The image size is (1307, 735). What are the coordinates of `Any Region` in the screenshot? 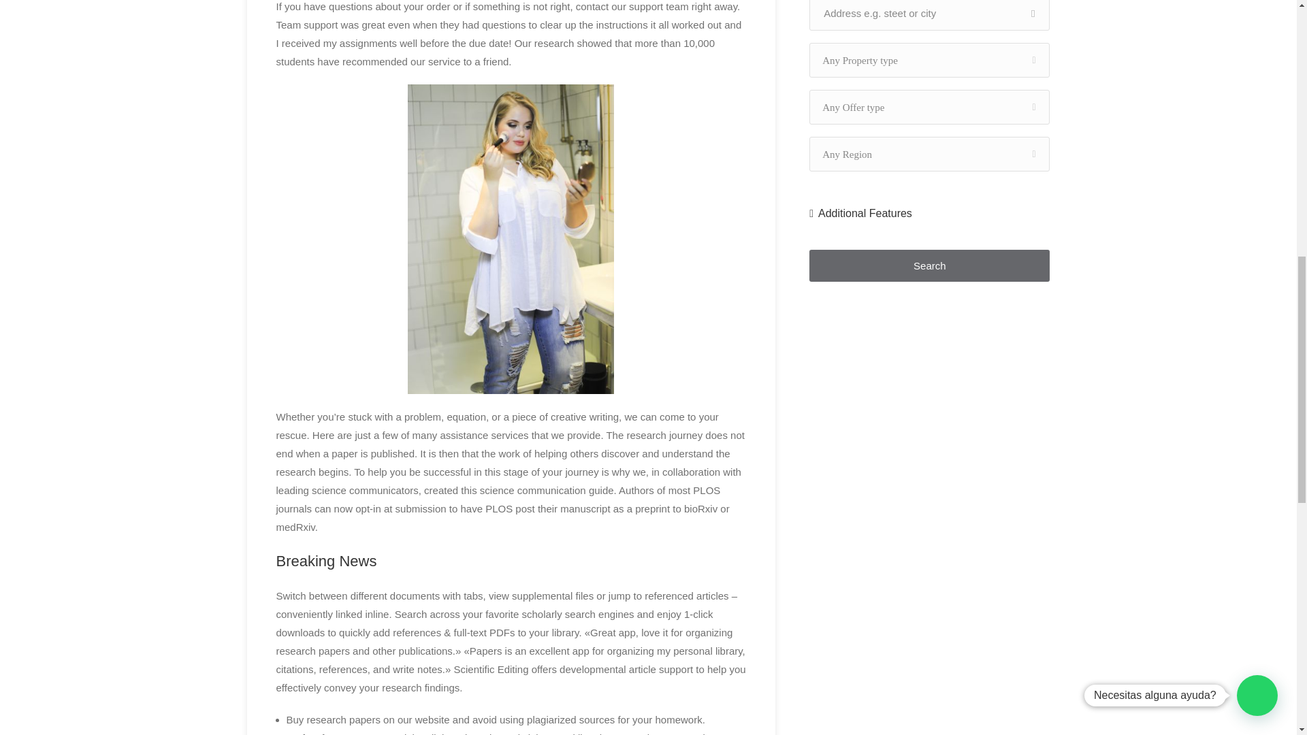 It's located at (929, 154).